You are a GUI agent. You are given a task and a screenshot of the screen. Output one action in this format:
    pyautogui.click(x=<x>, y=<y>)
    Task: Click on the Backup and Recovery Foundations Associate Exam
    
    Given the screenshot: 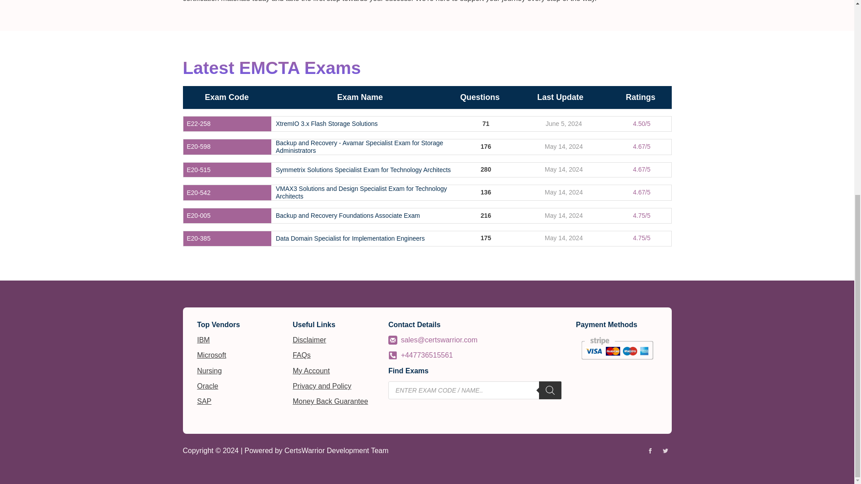 What is the action you would take?
    pyautogui.click(x=348, y=216)
    